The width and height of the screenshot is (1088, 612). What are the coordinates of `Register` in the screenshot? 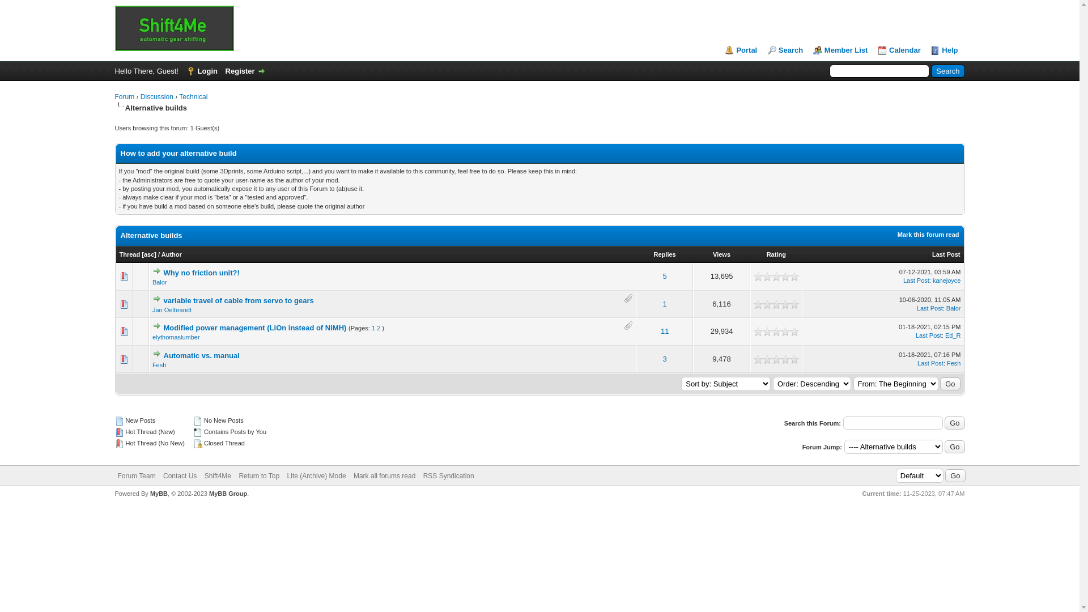 It's located at (246, 71).